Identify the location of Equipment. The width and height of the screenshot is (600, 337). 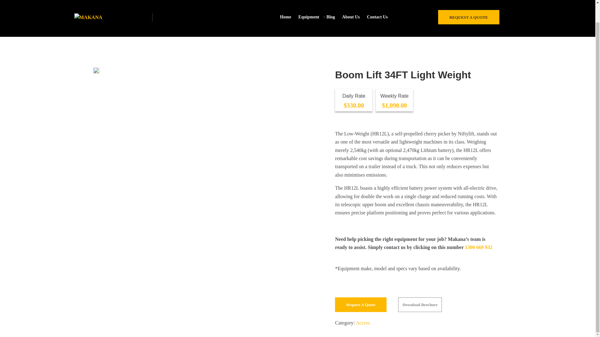
(312, 17).